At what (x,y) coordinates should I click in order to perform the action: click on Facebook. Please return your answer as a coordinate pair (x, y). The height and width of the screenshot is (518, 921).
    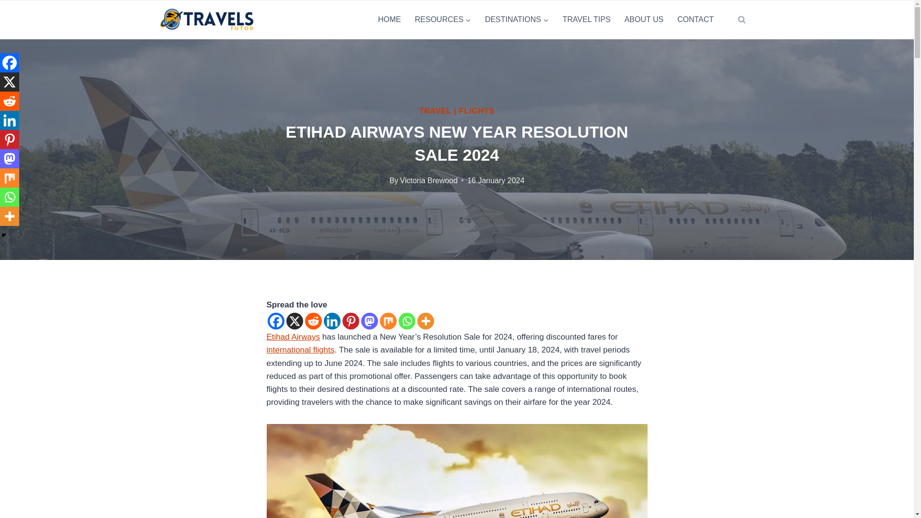
    Looking at the image, I should click on (10, 63).